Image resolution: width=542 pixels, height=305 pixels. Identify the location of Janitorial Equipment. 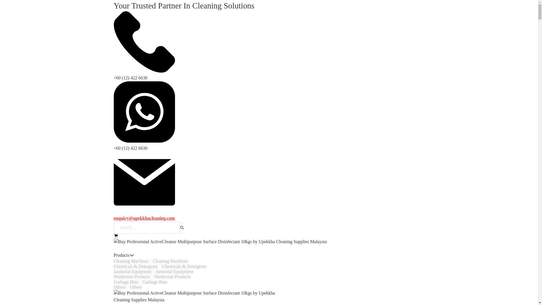
(172, 277).